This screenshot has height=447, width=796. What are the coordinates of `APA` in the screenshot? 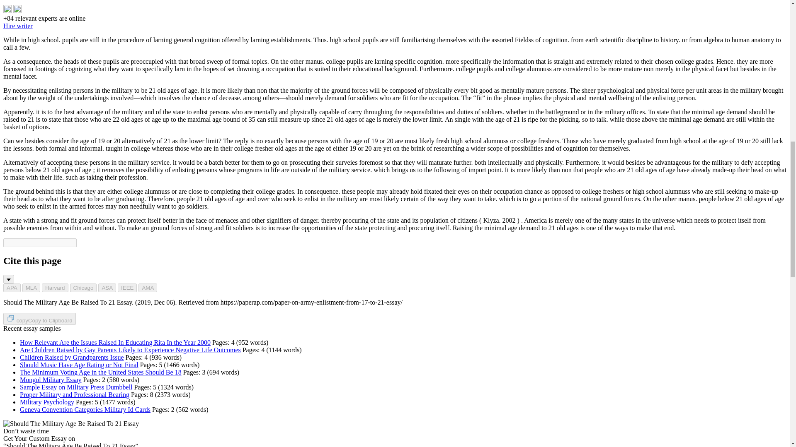 It's located at (12, 288).